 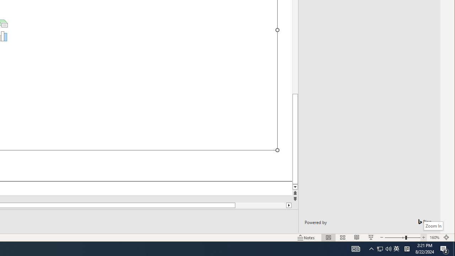 I want to click on Tray Input Indicator - Chinese (Simplified, China), so click(x=407, y=249).